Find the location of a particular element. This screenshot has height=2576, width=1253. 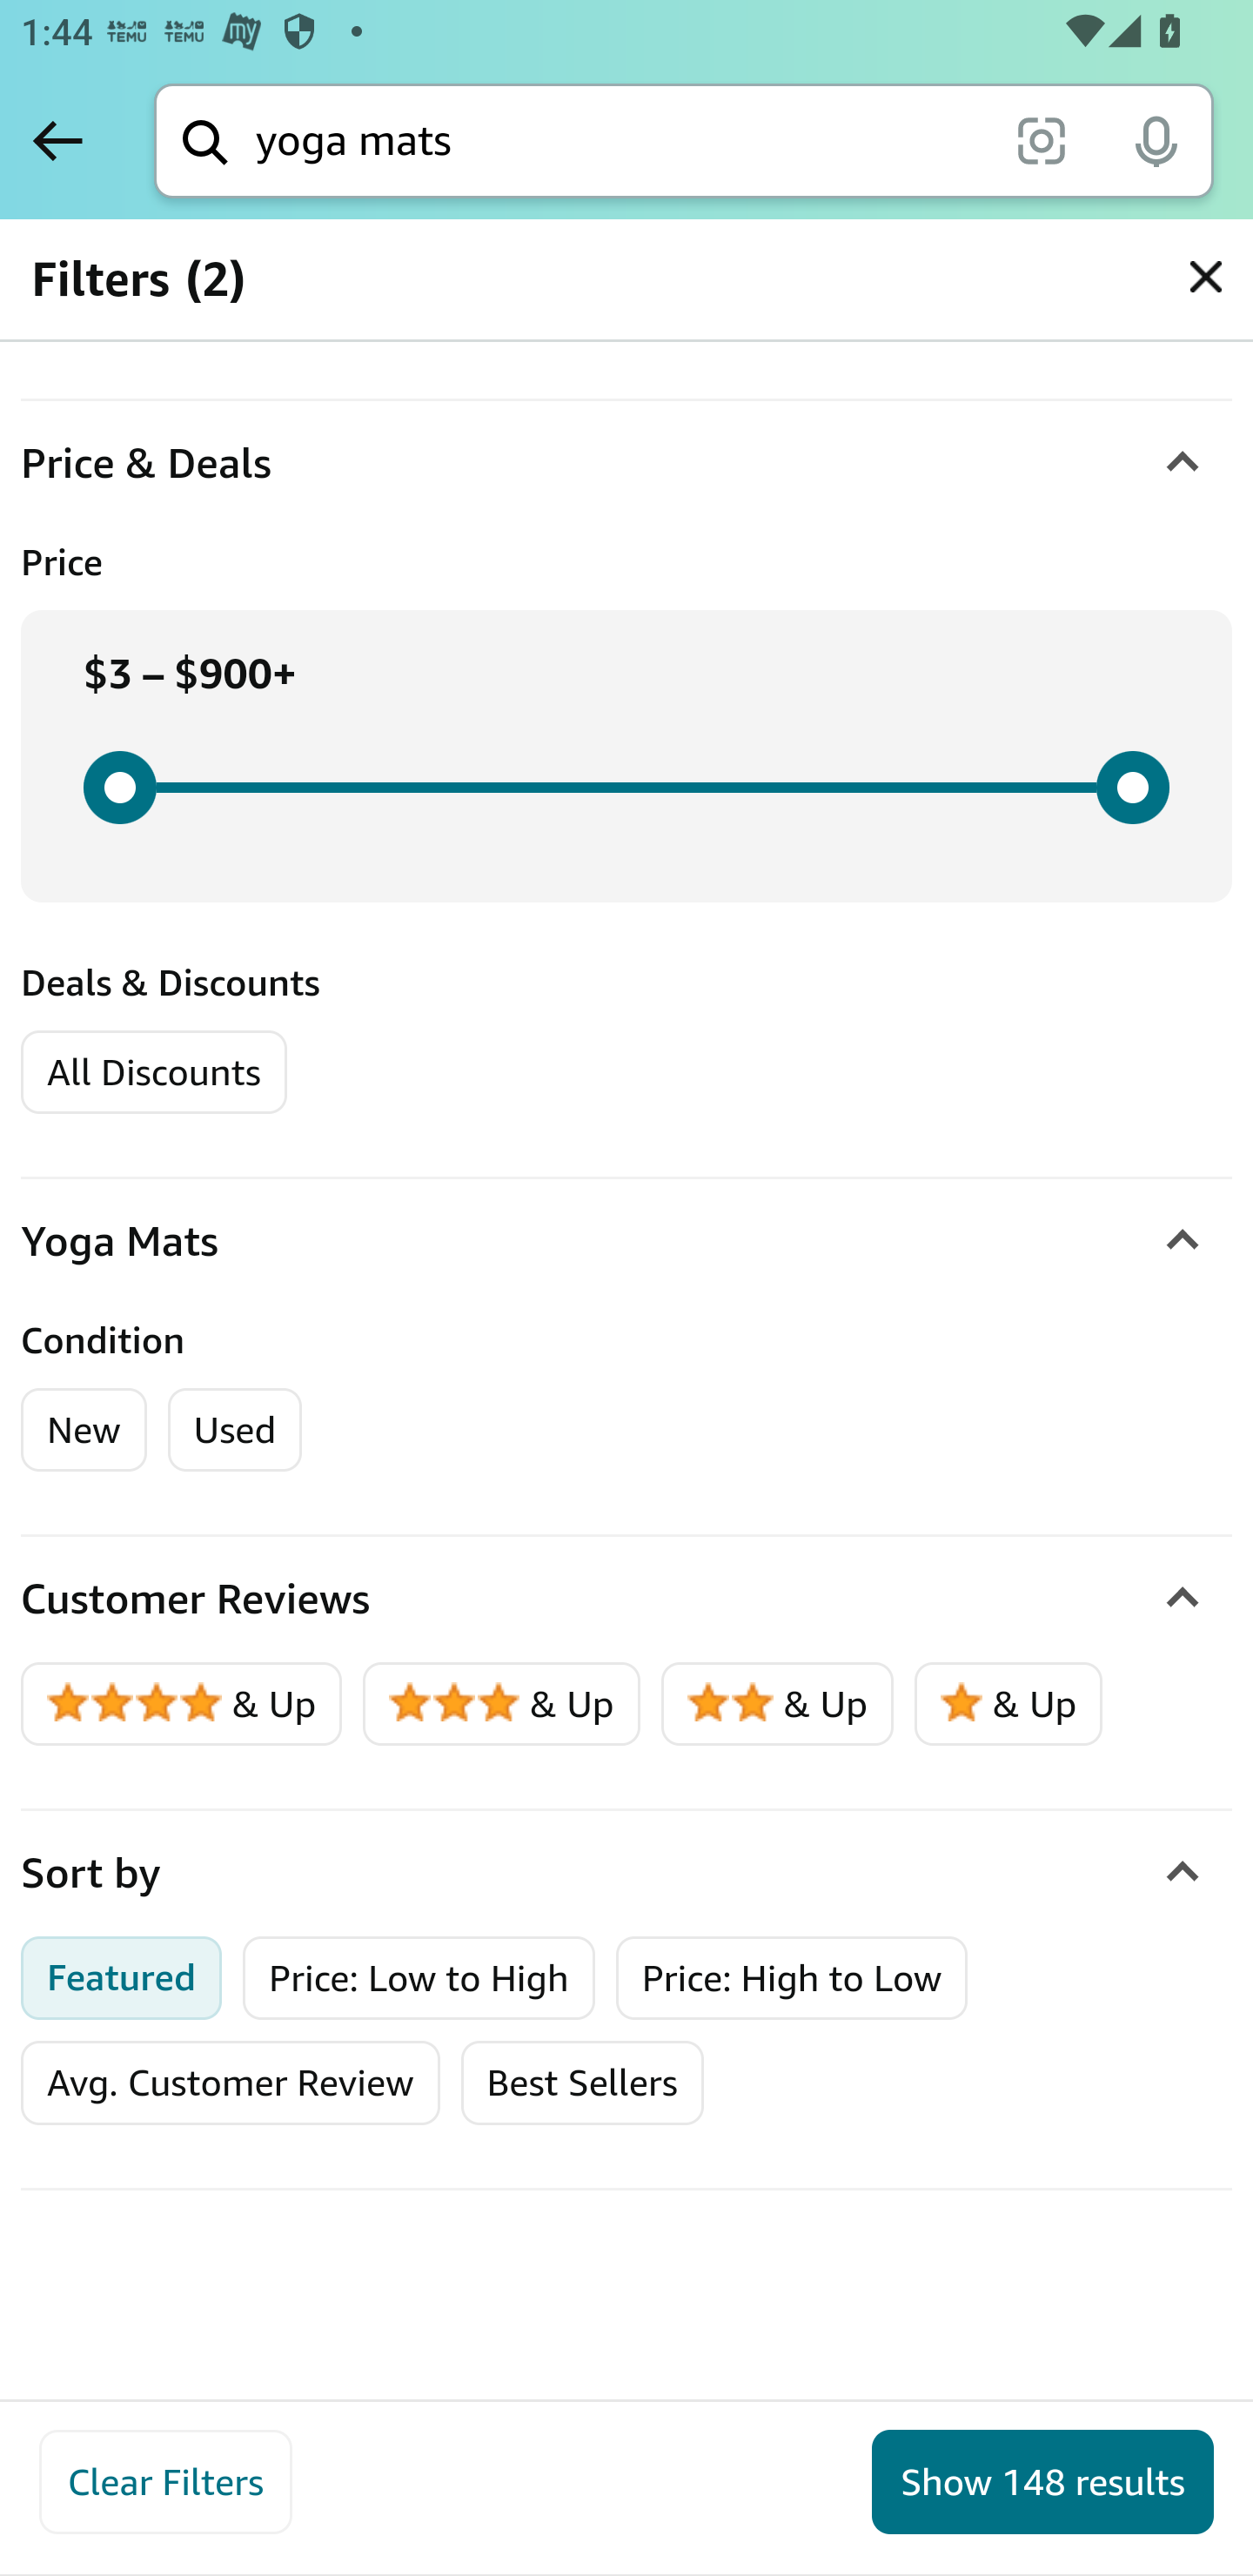

Silver Silver Silver Silver is located at coordinates (131, 293).